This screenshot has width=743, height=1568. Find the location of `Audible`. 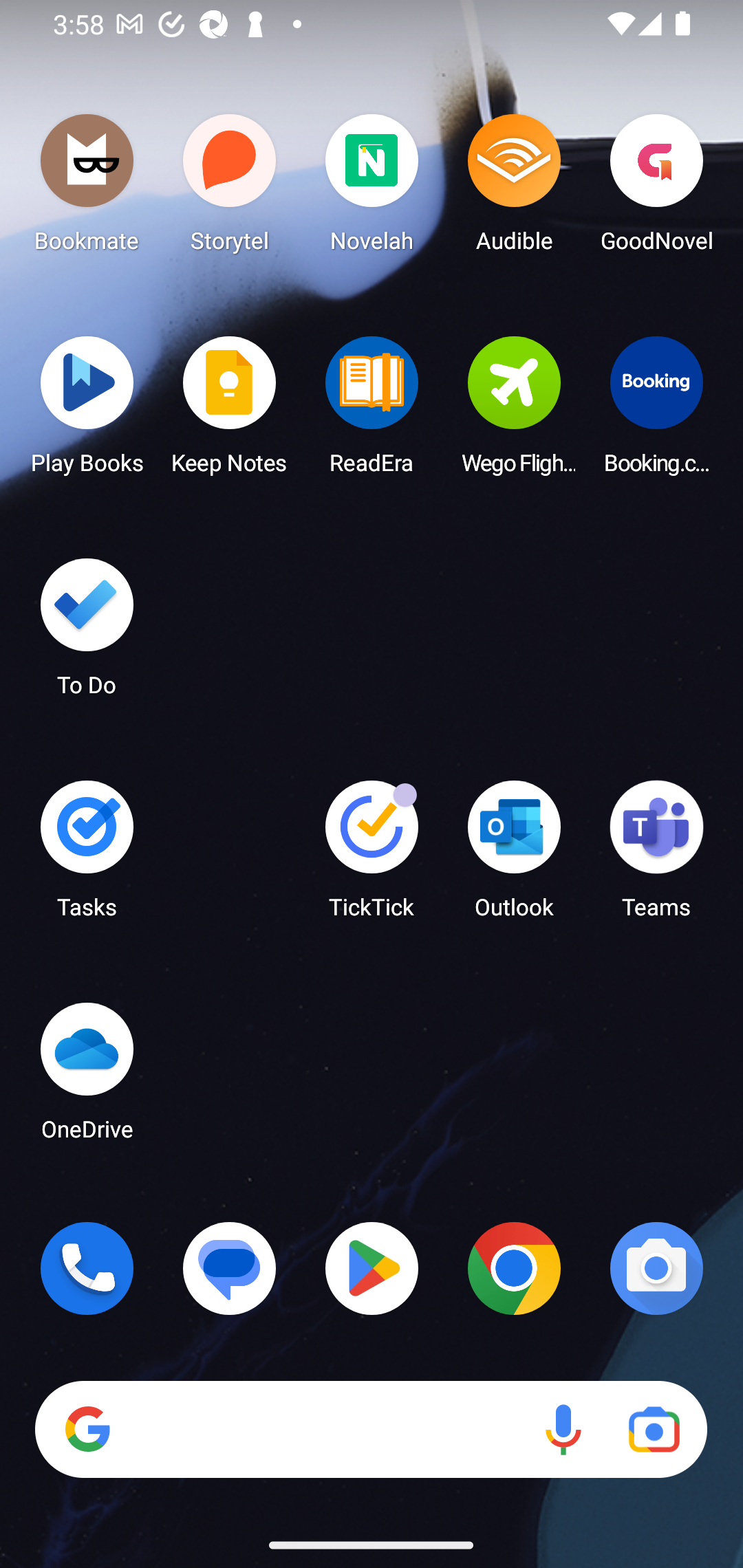

Audible is located at coordinates (514, 188).